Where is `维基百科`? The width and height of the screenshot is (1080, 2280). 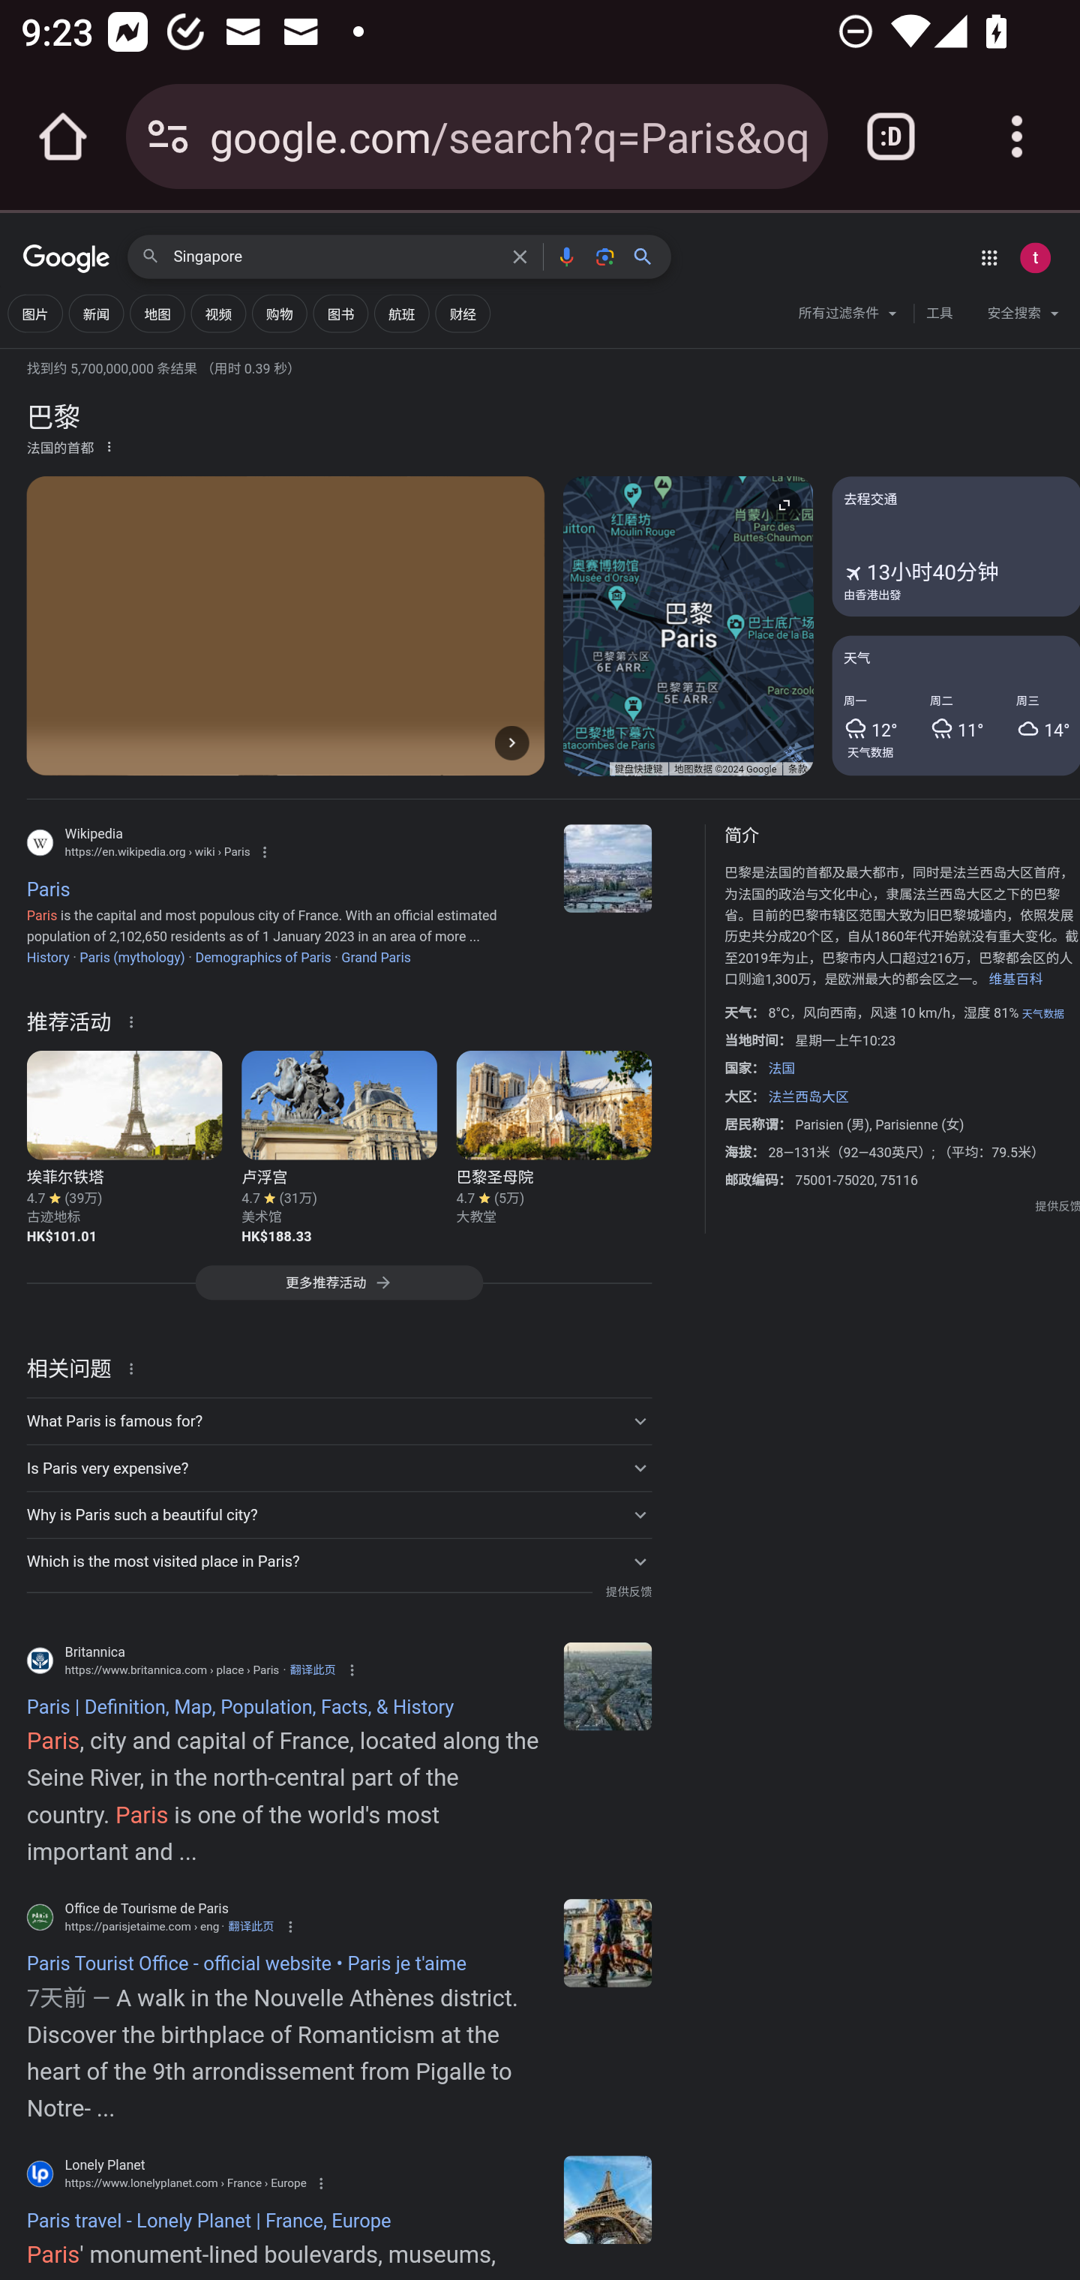
维基百科 is located at coordinates (1015, 979).